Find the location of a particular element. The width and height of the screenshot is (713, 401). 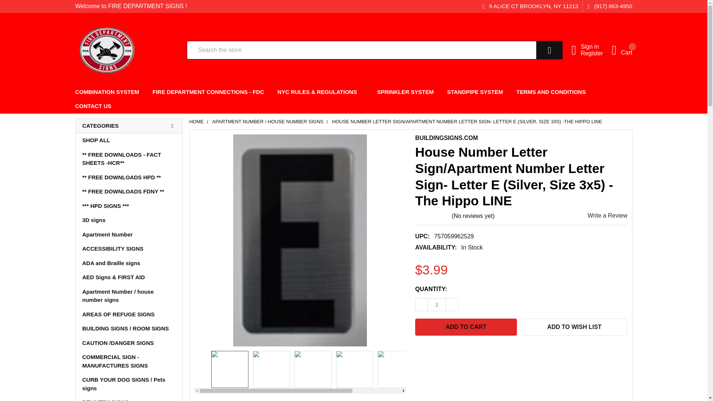

APARTMENT NUMBER SIGNS is located at coordinates (396, 369).